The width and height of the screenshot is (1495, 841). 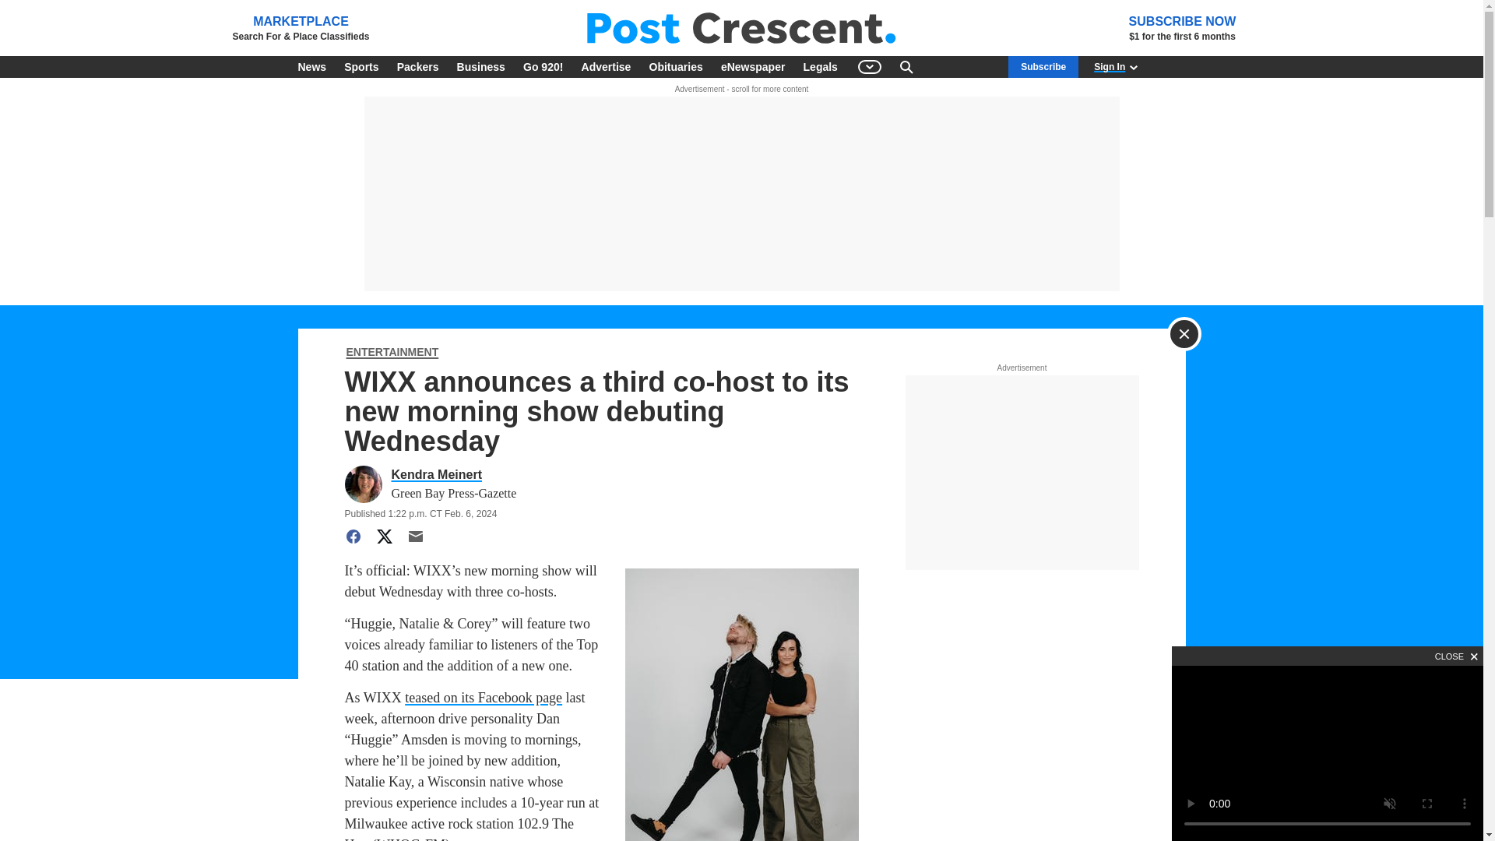 I want to click on Go 920!, so click(x=543, y=67).